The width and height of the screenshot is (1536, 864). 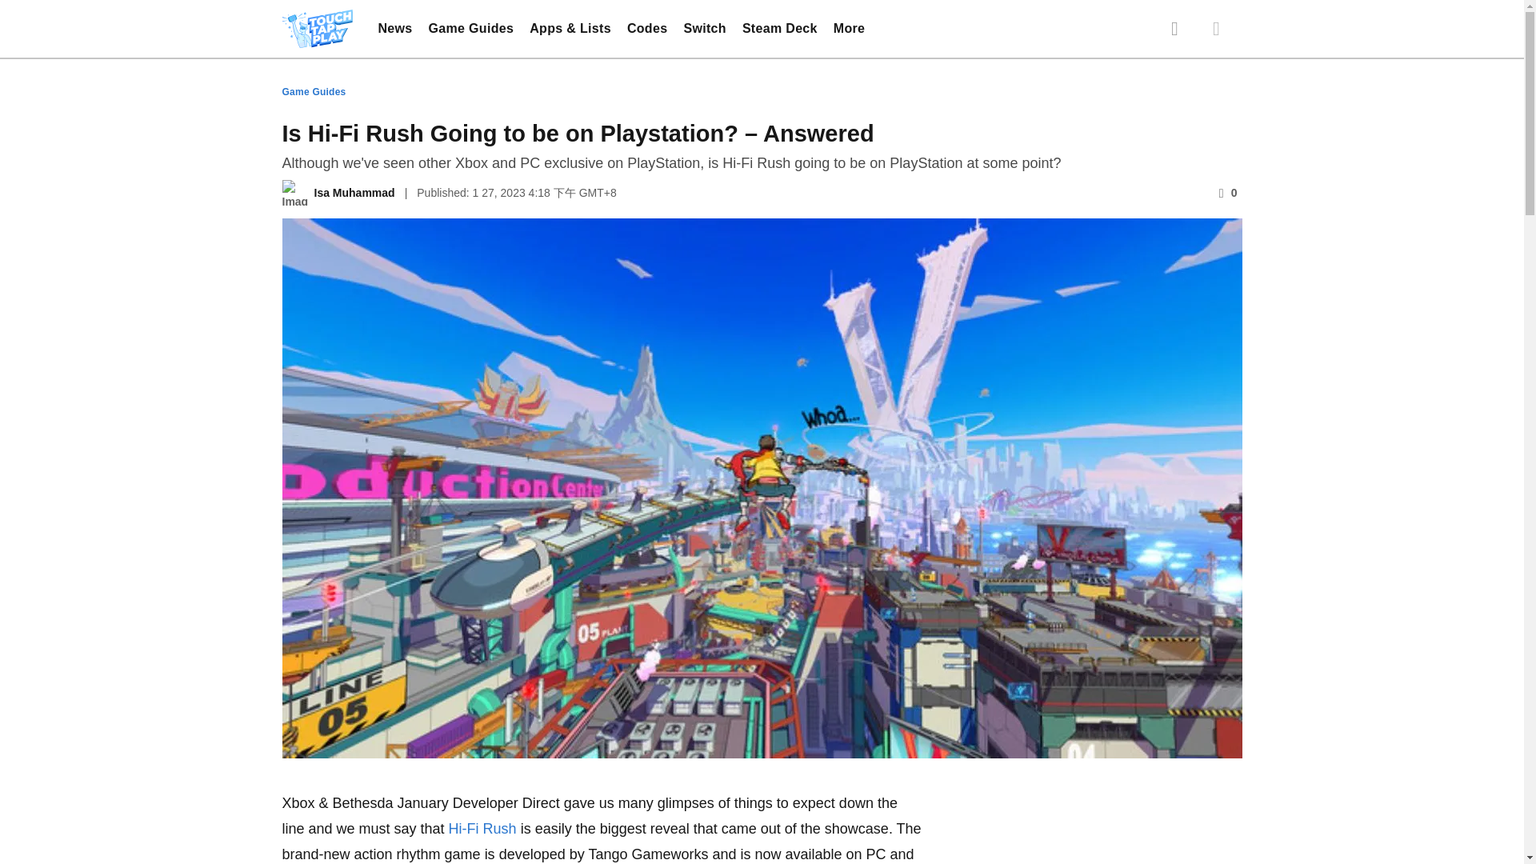 What do you see at coordinates (704, 29) in the screenshot?
I see `Switch` at bounding box center [704, 29].